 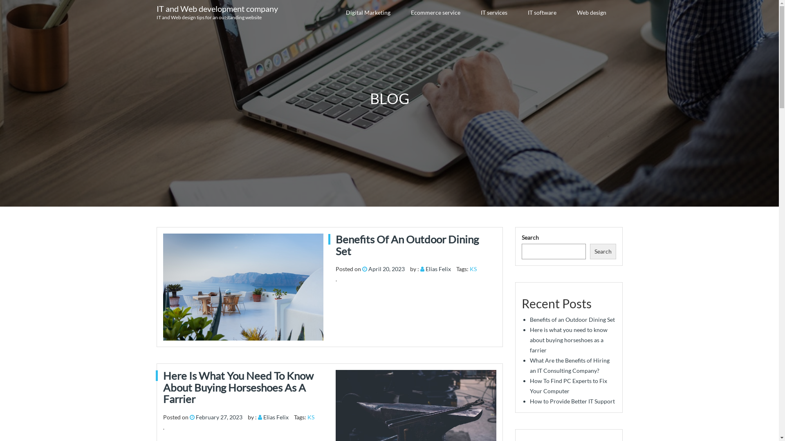 I want to click on Benefits Of An Outdoor Dining Set, so click(x=416, y=245).